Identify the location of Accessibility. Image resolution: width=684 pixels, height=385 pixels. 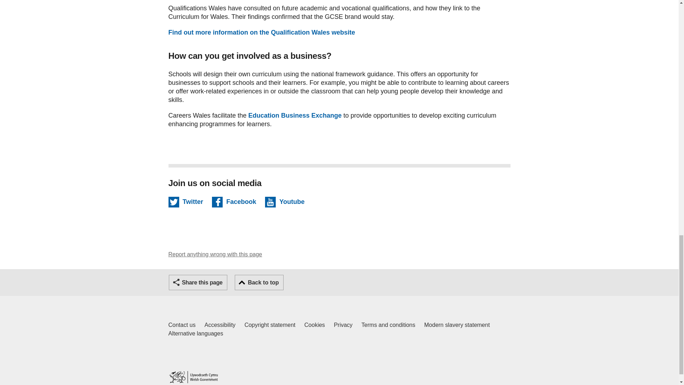
(195, 334).